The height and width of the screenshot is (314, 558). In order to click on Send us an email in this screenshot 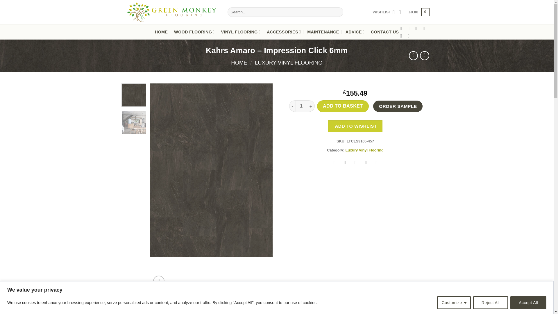, I will do `click(425, 28)`.